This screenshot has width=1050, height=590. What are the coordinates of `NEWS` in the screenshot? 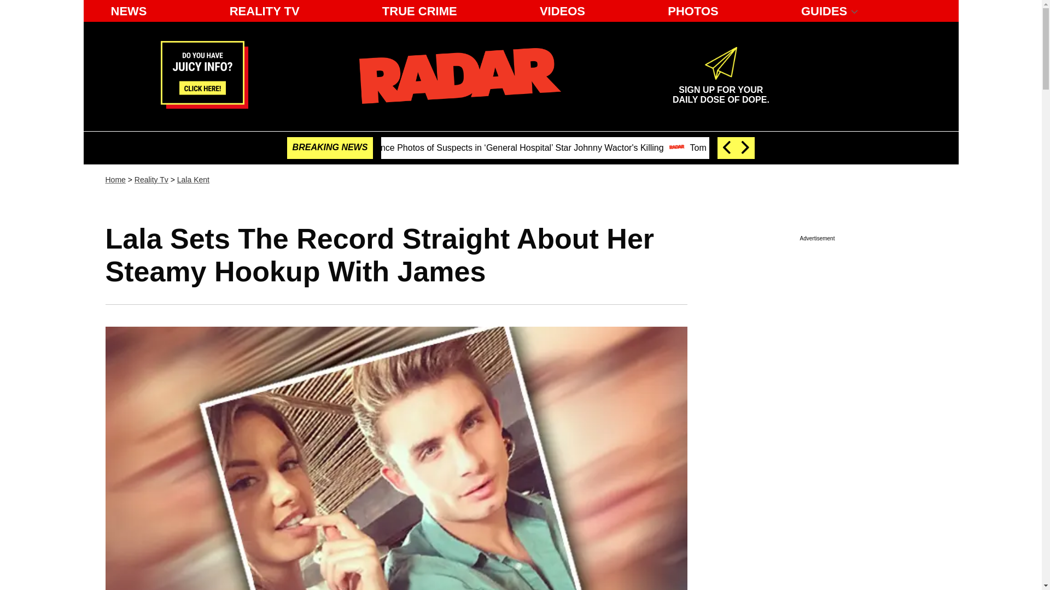 It's located at (193, 179).